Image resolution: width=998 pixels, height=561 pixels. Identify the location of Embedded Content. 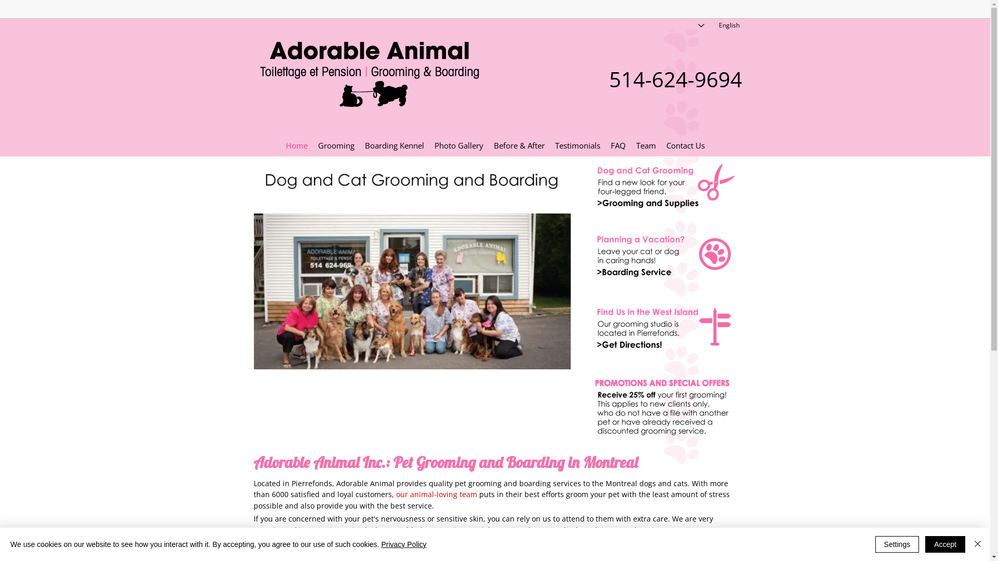
(650, 8).